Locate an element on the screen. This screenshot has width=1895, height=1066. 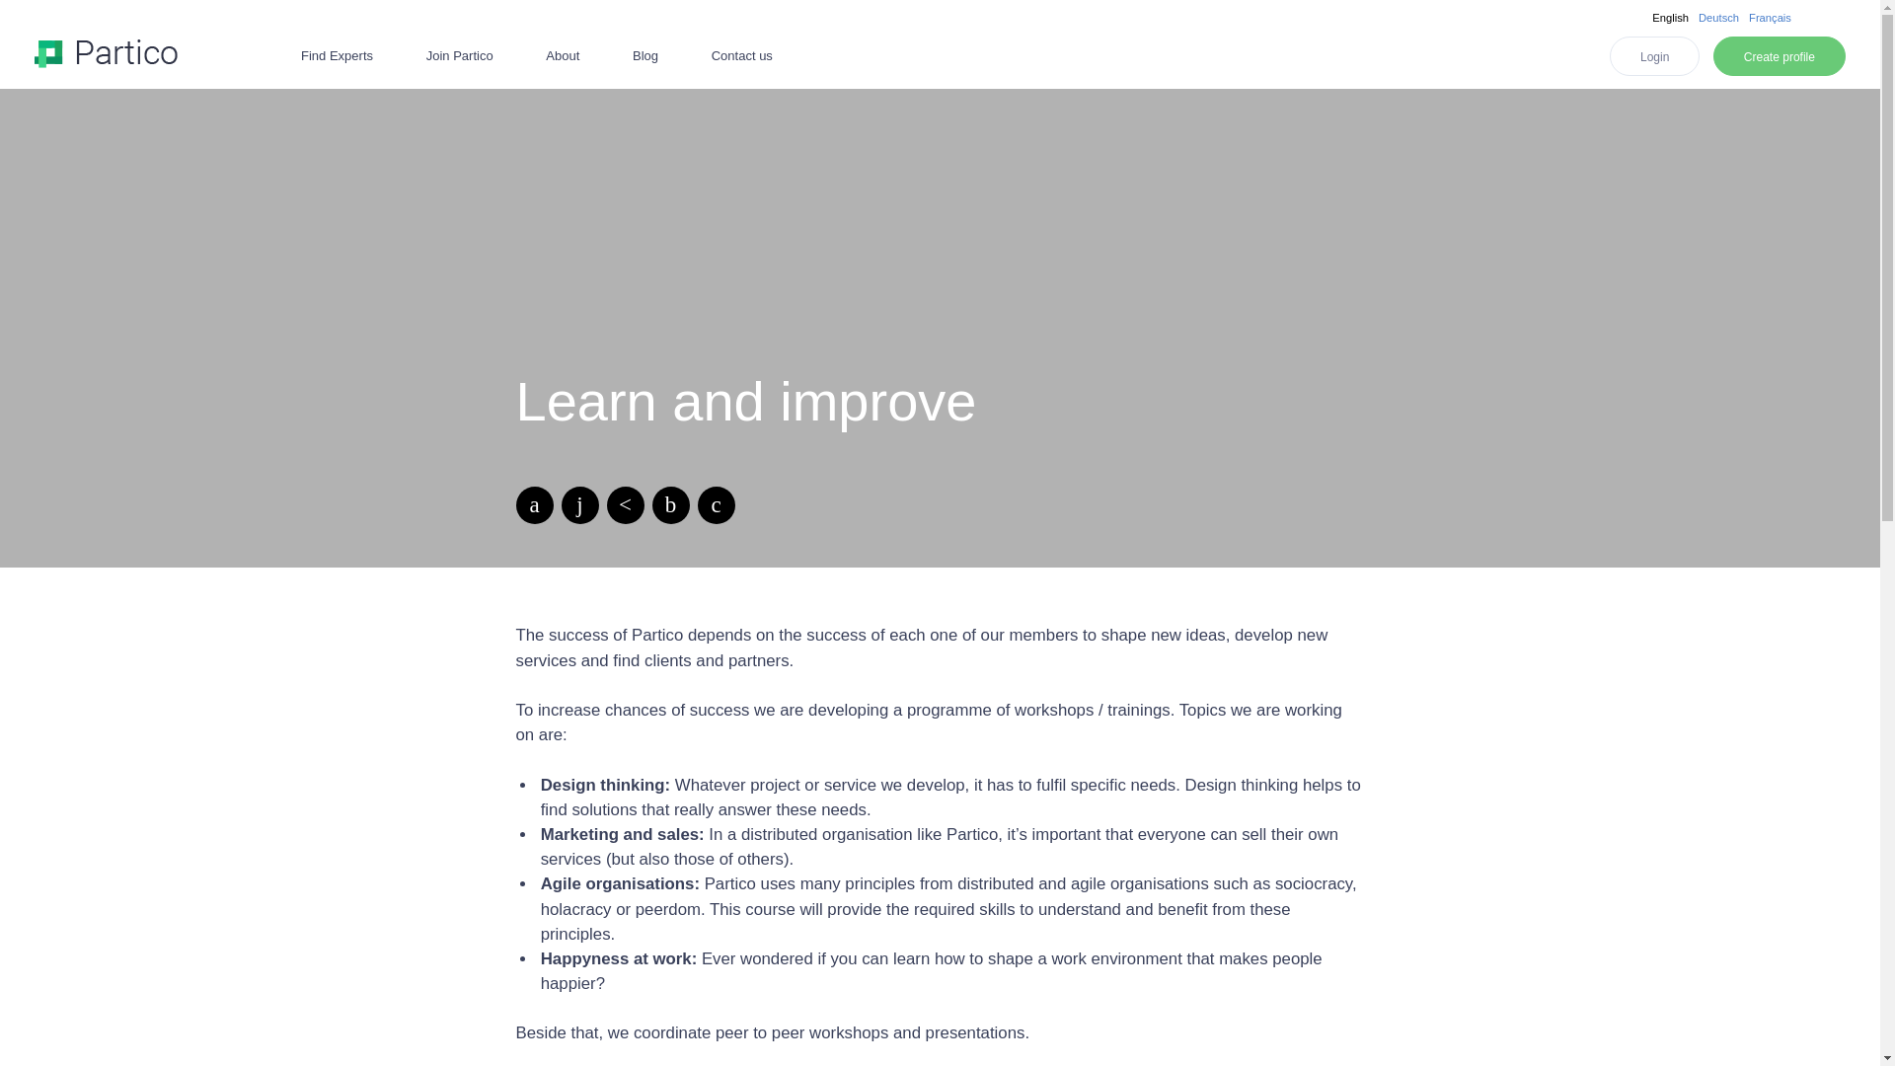
Tweet is located at coordinates (534, 505).